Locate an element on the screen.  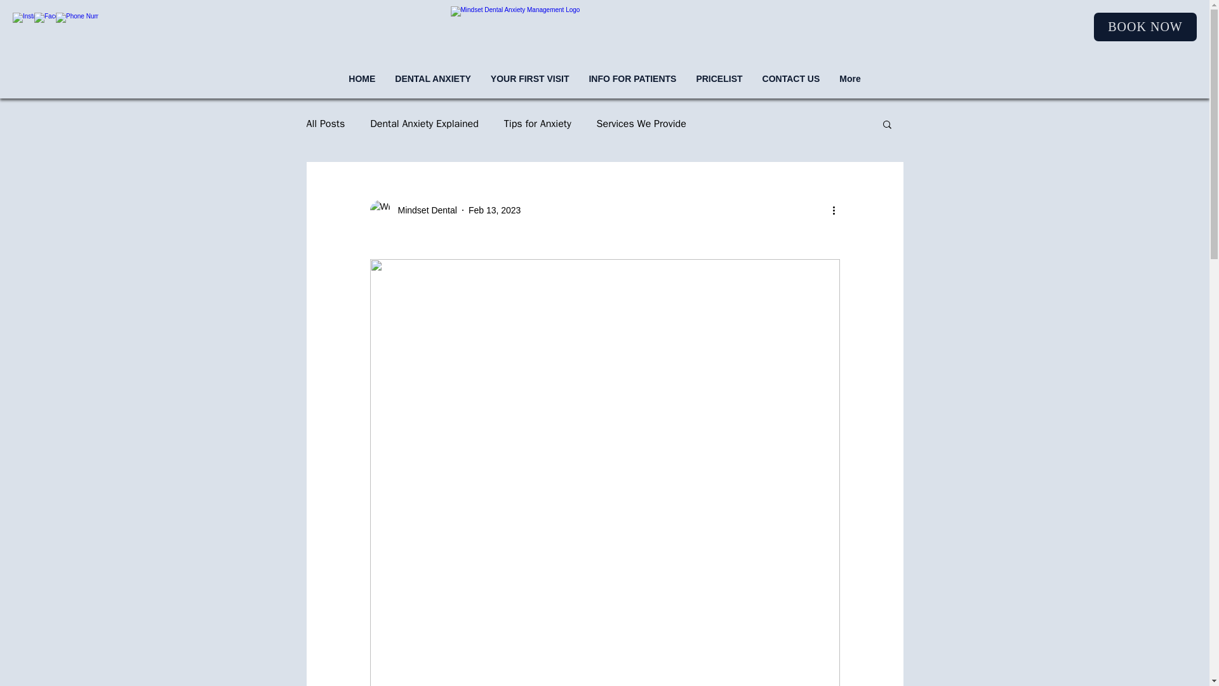
YOUR FIRST VISIT is located at coordinates (530, 85).